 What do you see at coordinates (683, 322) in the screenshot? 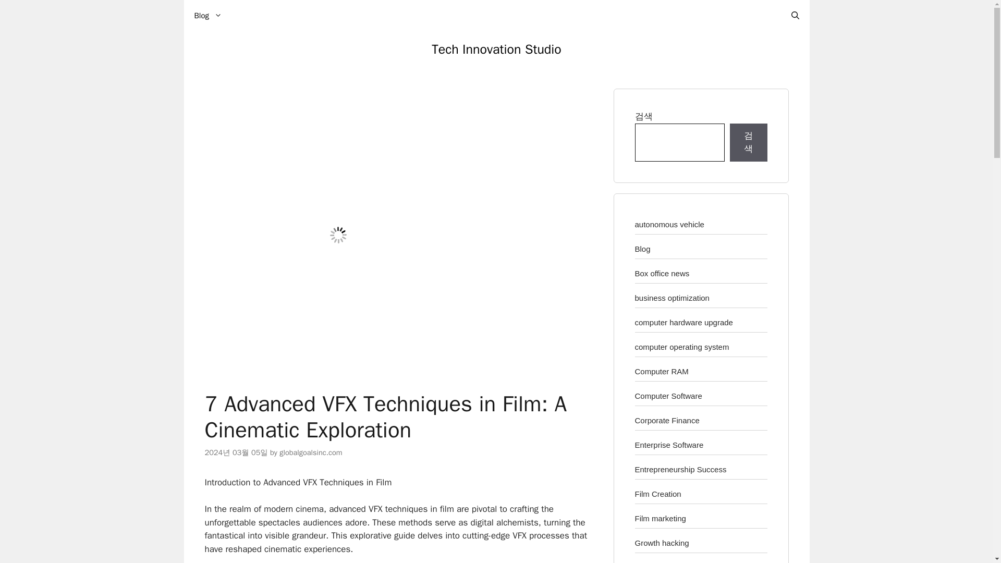
I see `computer hardware upgrade` at bounding box center [683, 322].